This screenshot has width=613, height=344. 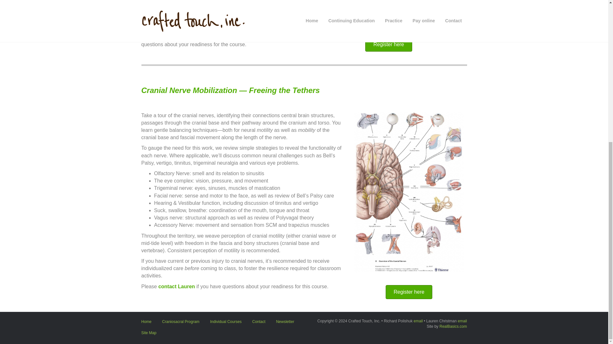 I want to click on brain of hands, so click(x=388, y=12).